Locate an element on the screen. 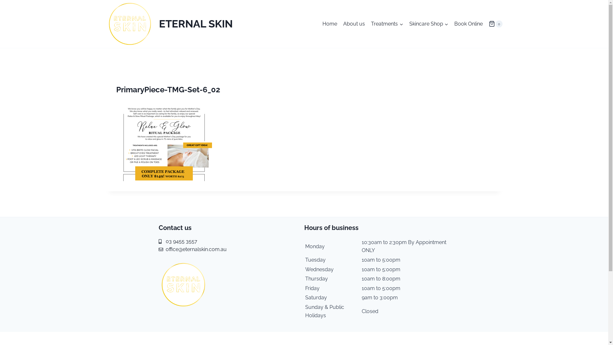 The image size is (613, 345). Treatments is located at coordinates (387, 24).